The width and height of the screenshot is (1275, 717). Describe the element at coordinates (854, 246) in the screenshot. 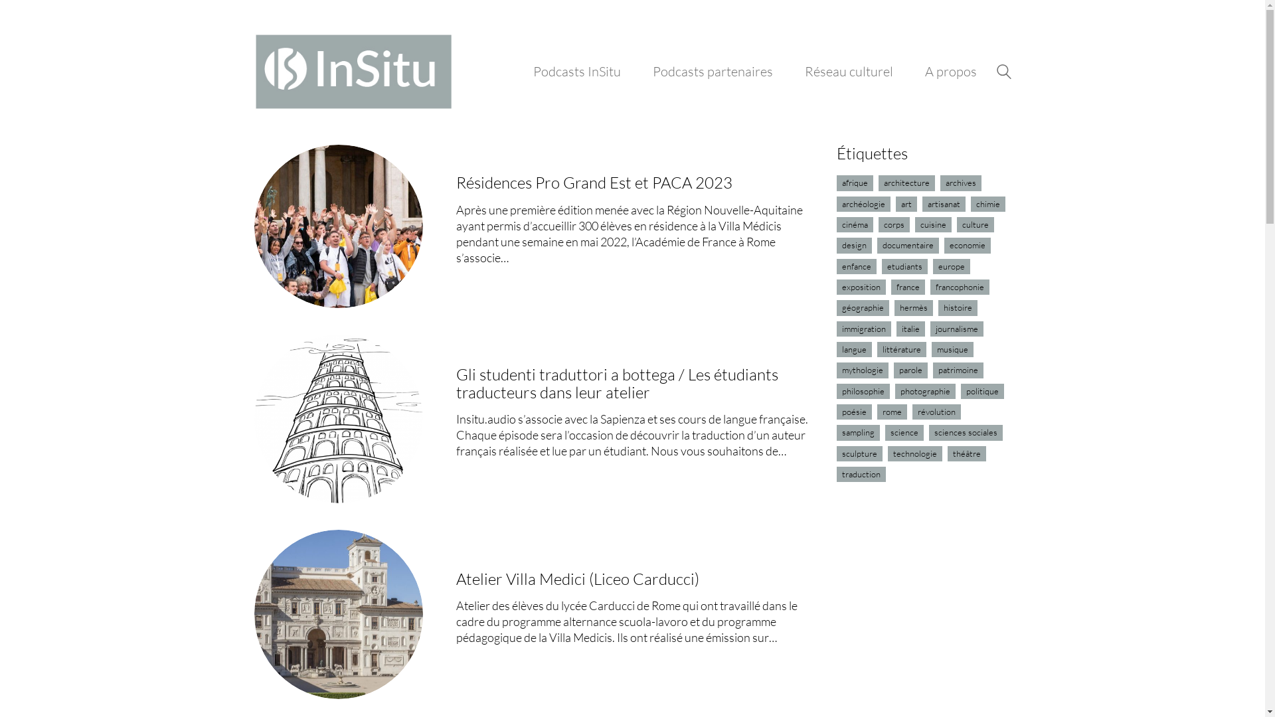

I see `design` at that location.